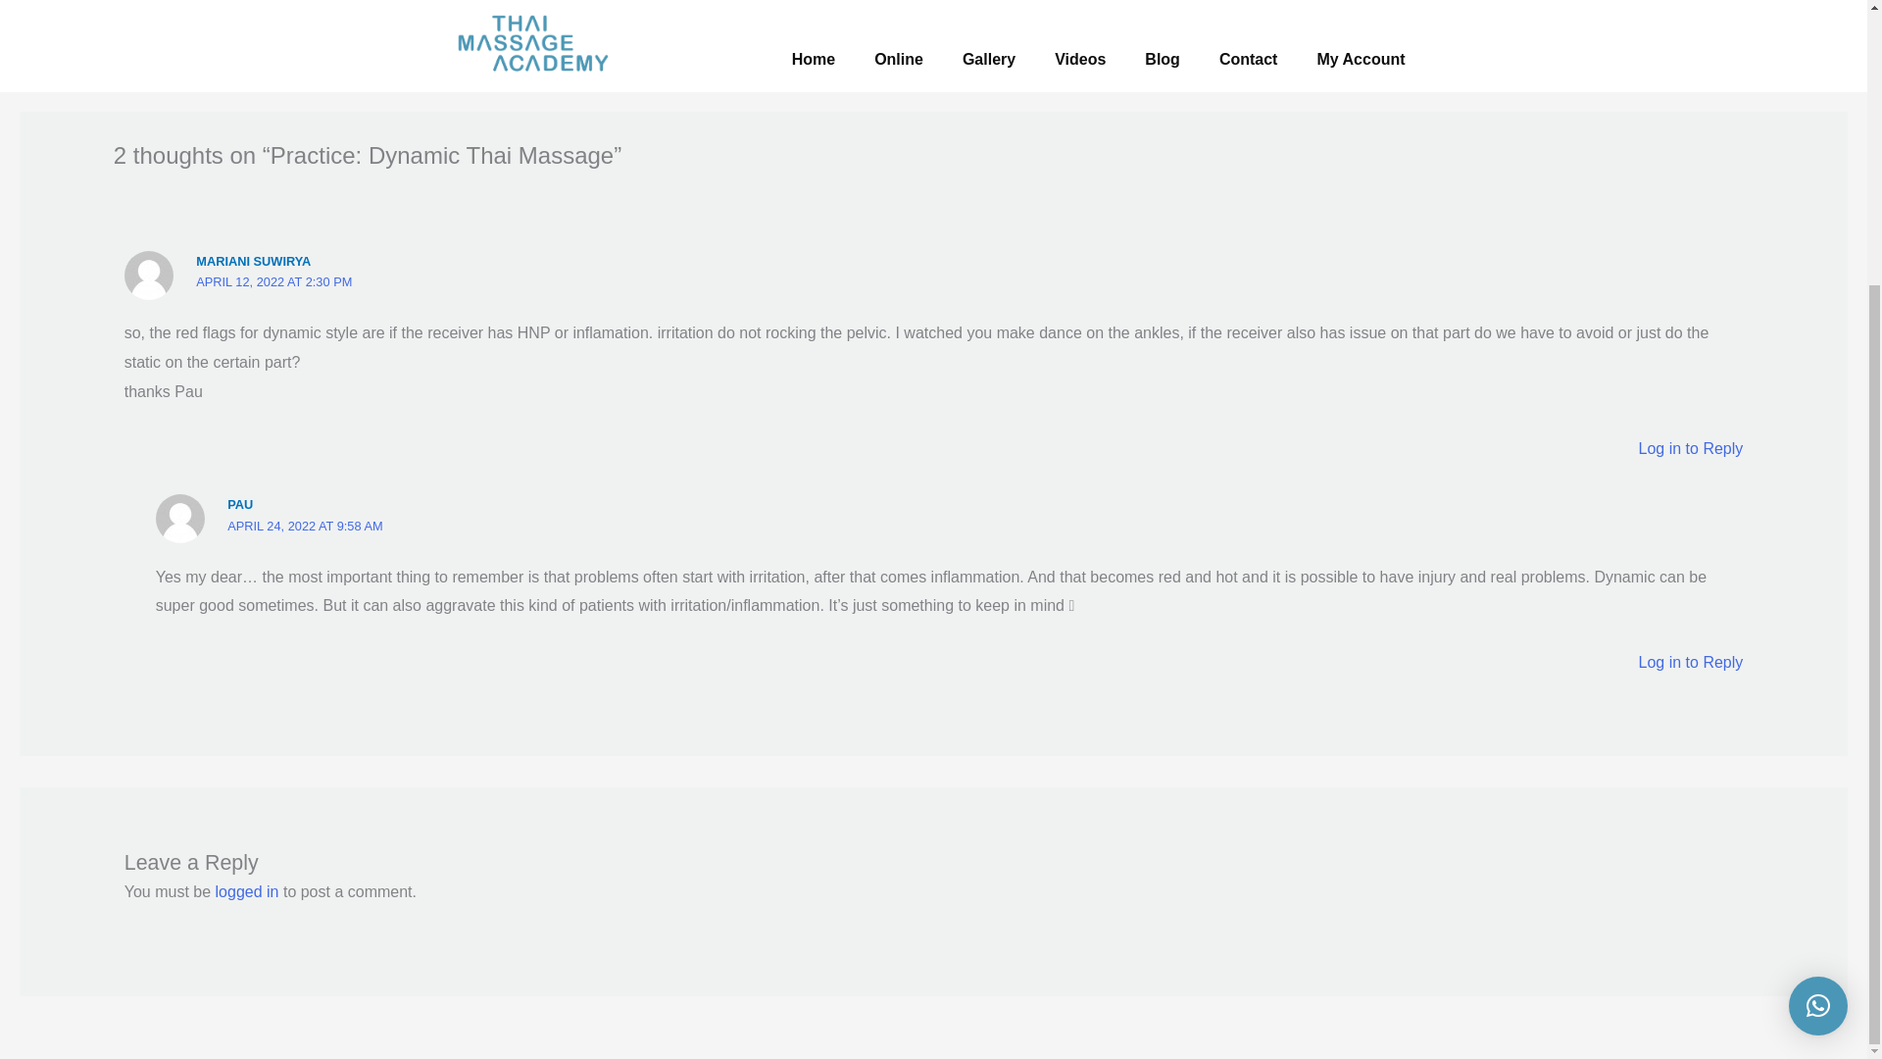  What do you see at coordinates (1692, 448) in the screenshot?
I see `Log in to Reply` at bounding box center [1692, 448].